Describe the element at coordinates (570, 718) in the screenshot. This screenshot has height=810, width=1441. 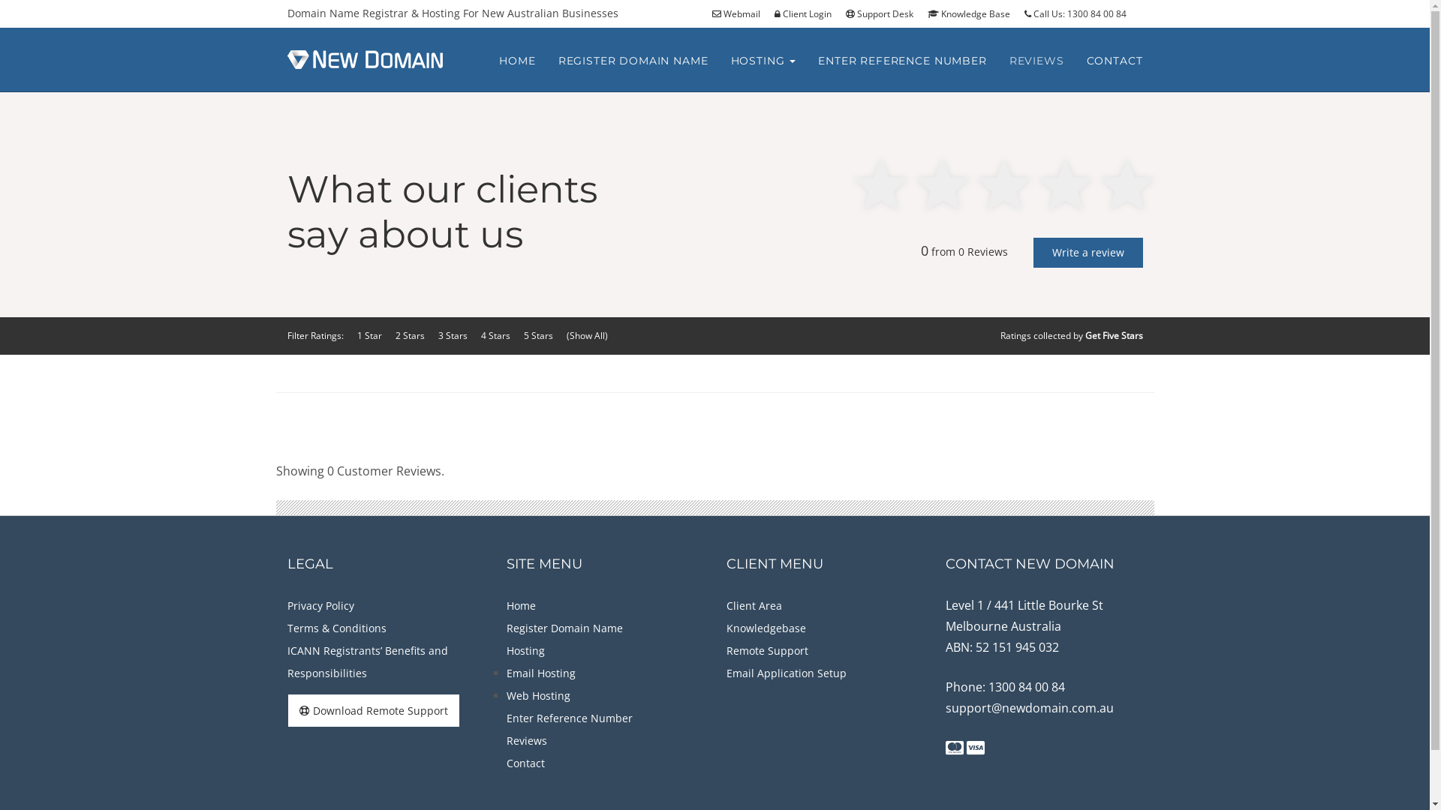
I see `Enter Reference Number` at that location.